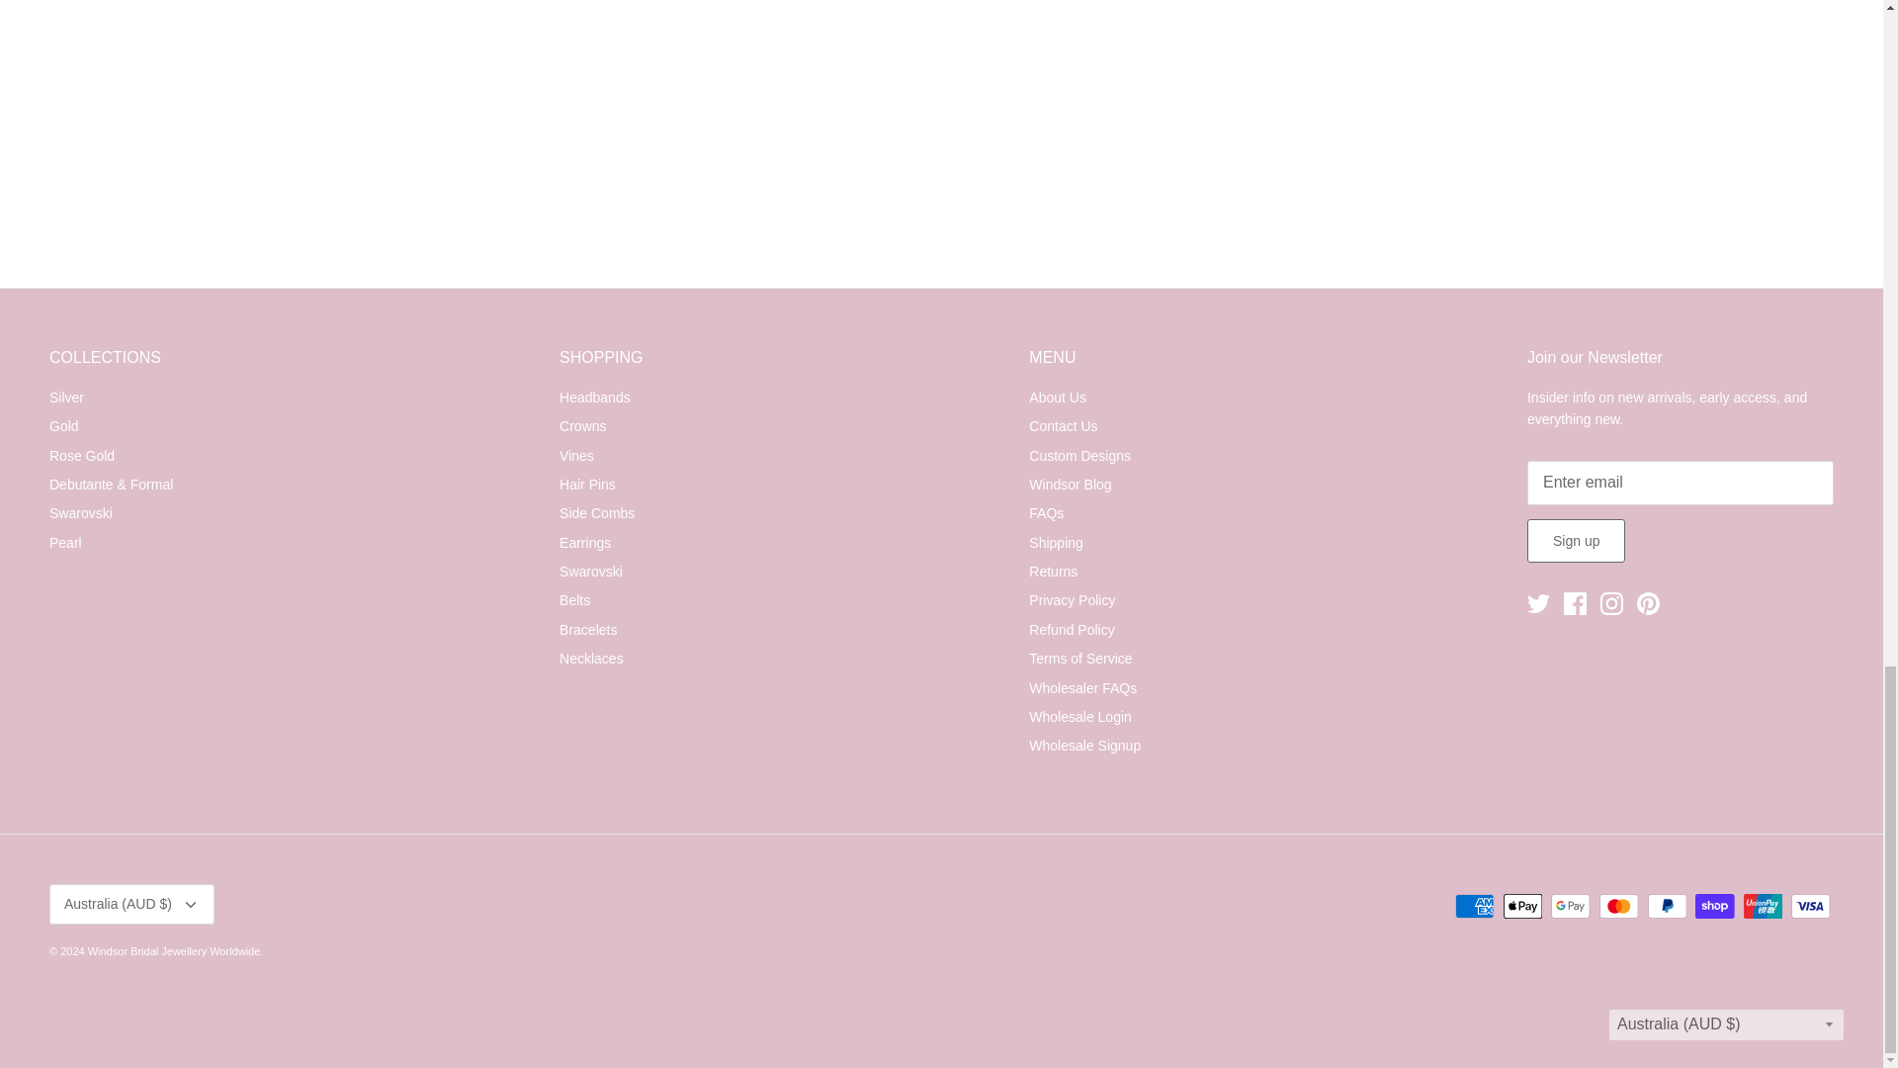 Image resolution: width=1898 pixels, height=1068 pixels. I want to click on Instagram, so click(1611, 603).